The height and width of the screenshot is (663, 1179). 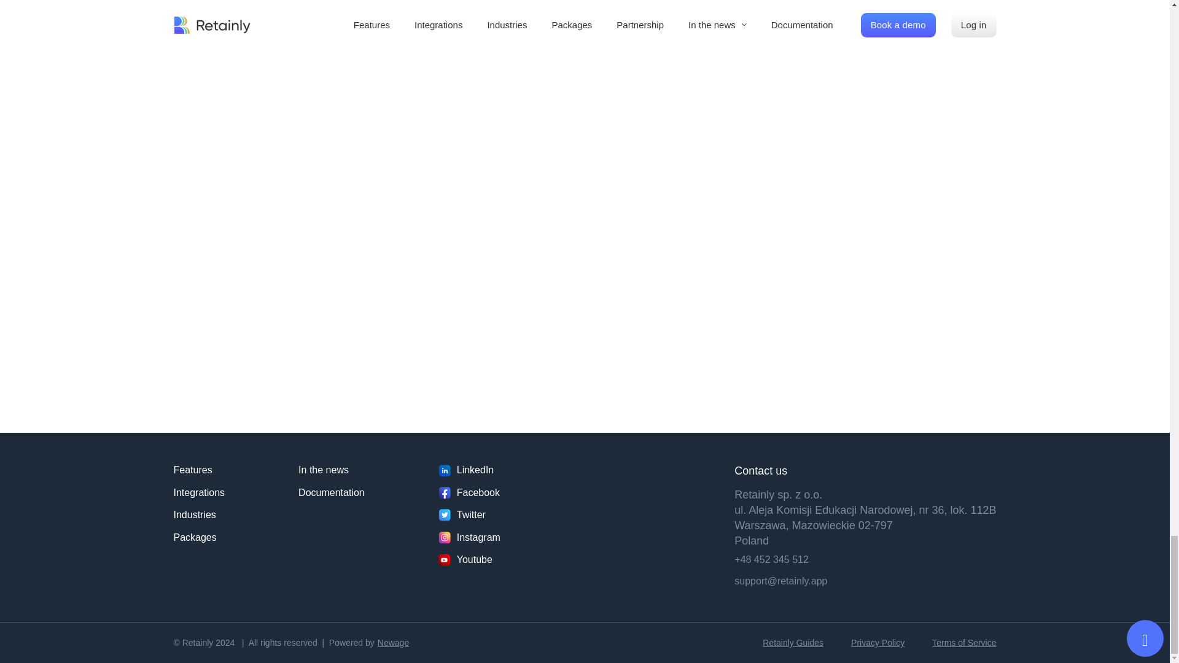 I want to click on Packages, so click(x=199, y=537).